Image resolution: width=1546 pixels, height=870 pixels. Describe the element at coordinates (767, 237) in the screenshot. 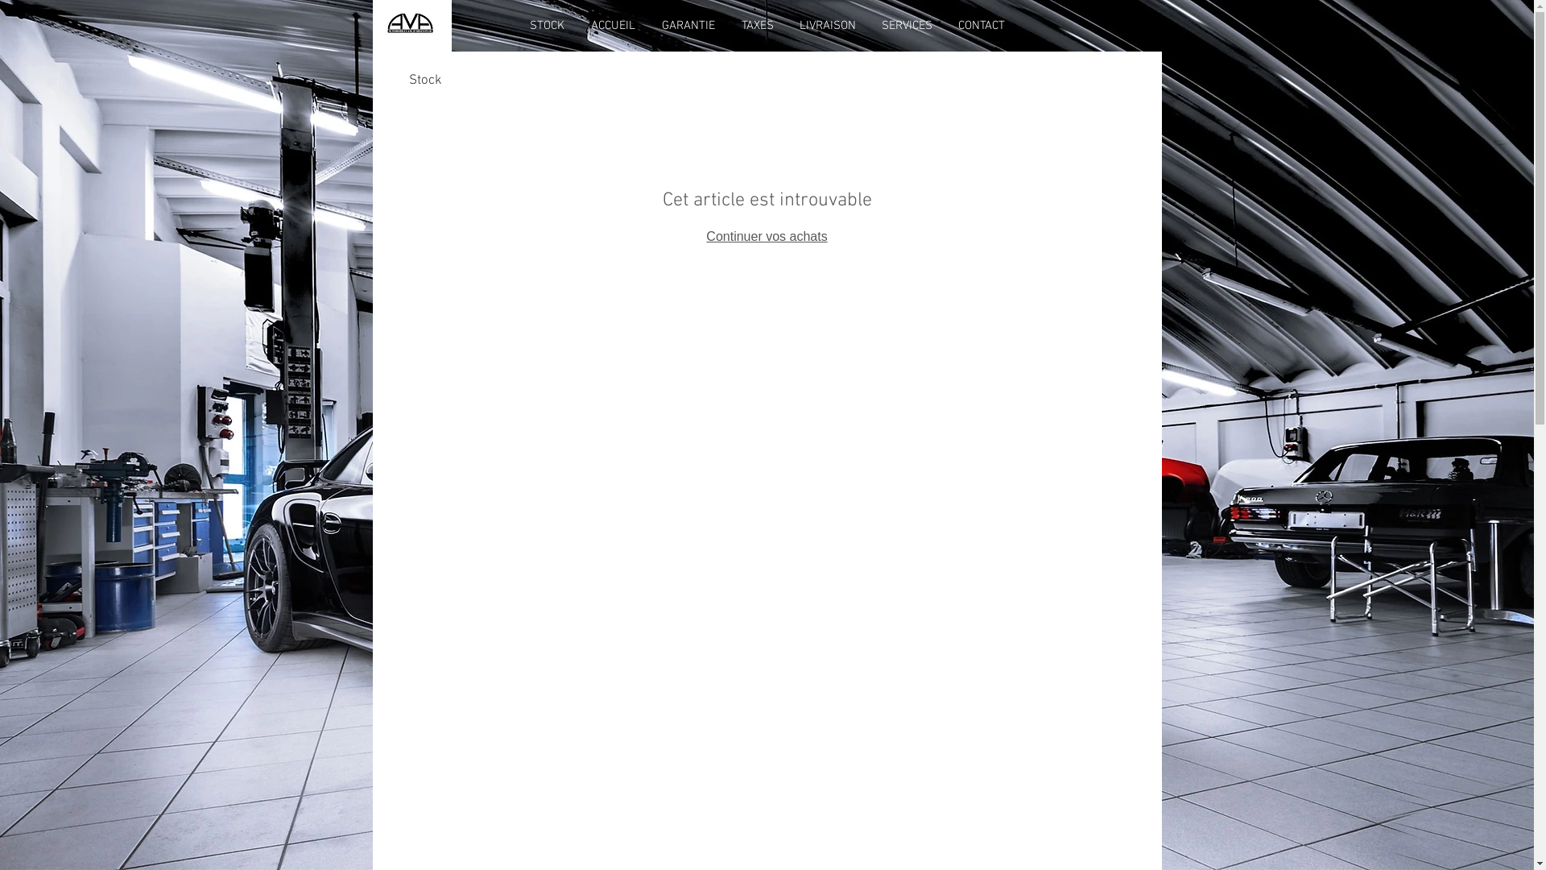

I see `Continuer vos achats` at that location.